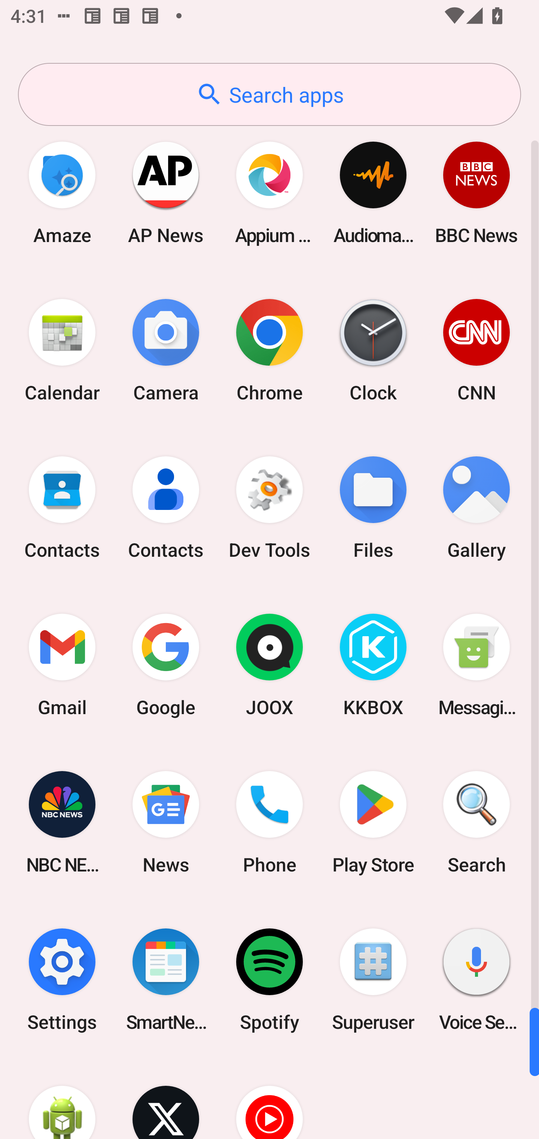 The image size is (539, 1139). I want to click on Phone, so click(269, 822).